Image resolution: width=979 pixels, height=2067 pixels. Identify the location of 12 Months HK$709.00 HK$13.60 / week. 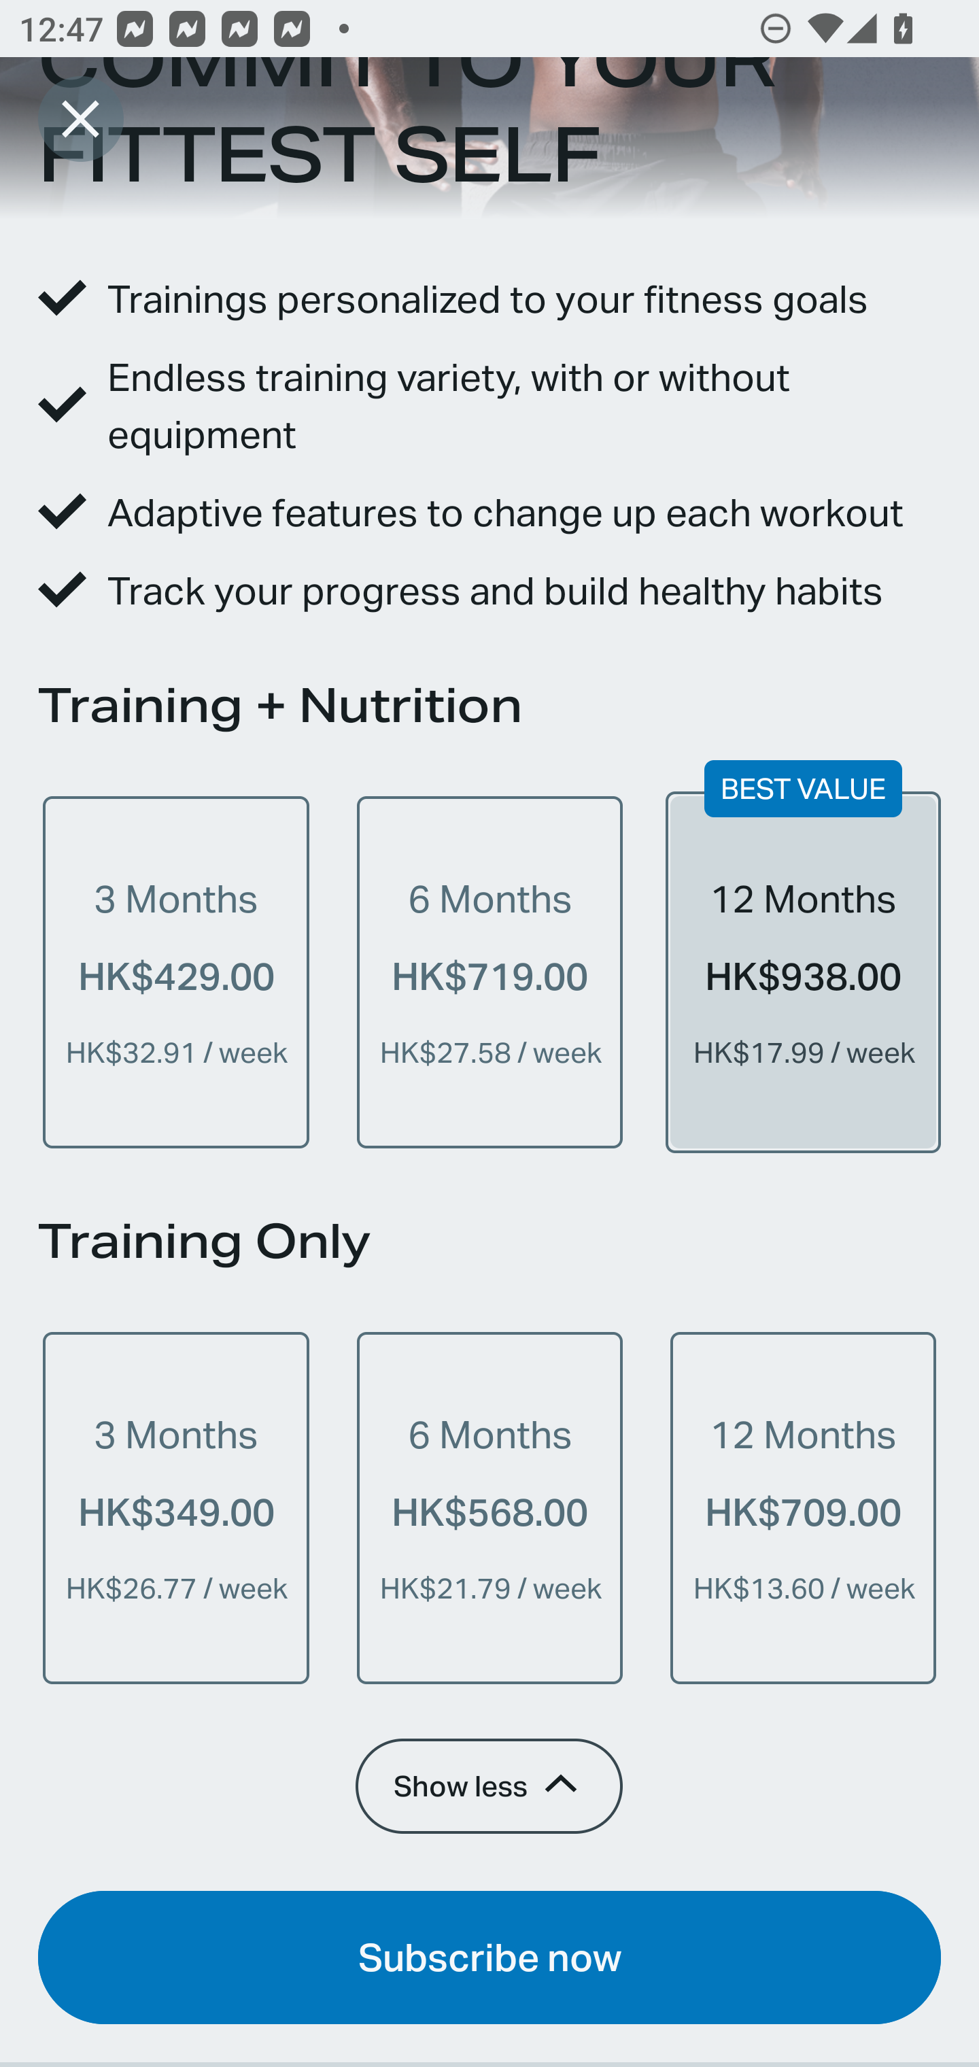
(803, 1507).